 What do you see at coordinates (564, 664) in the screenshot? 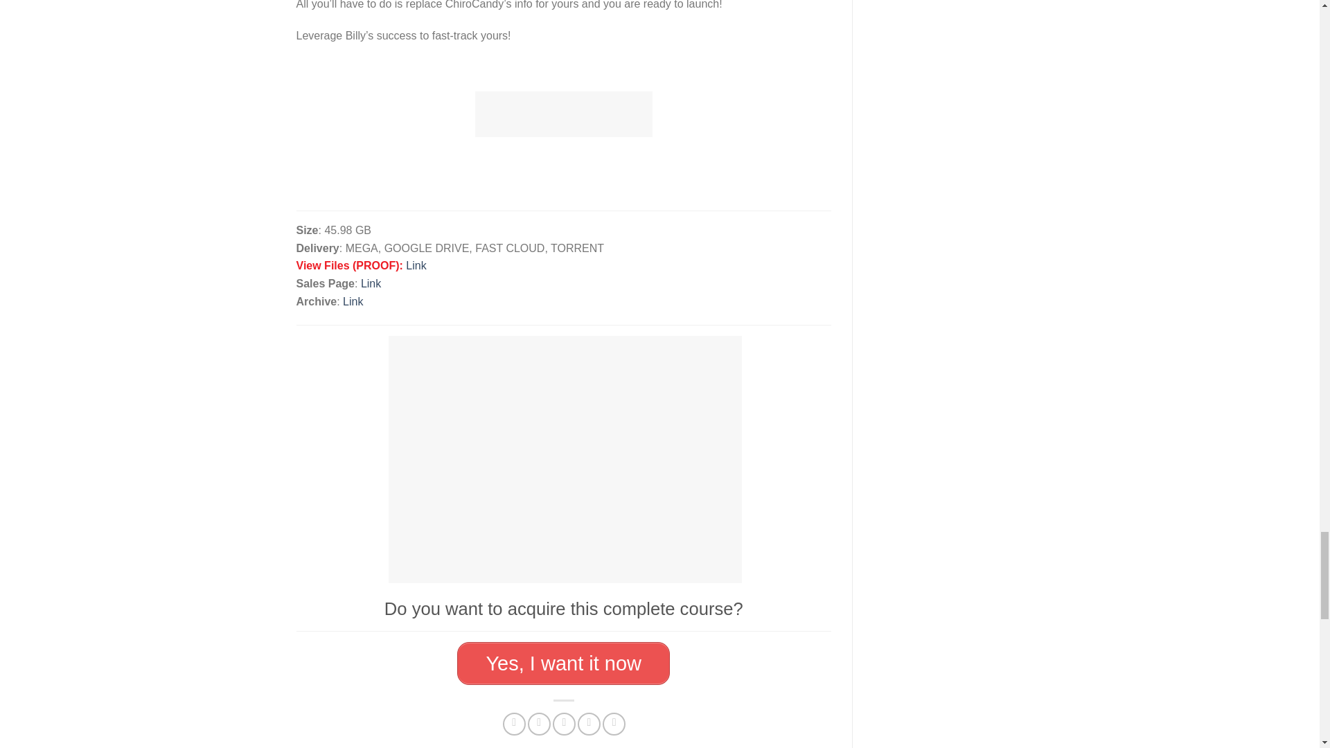
I see `Yes, I want it now` at bounding box center [564, 664].